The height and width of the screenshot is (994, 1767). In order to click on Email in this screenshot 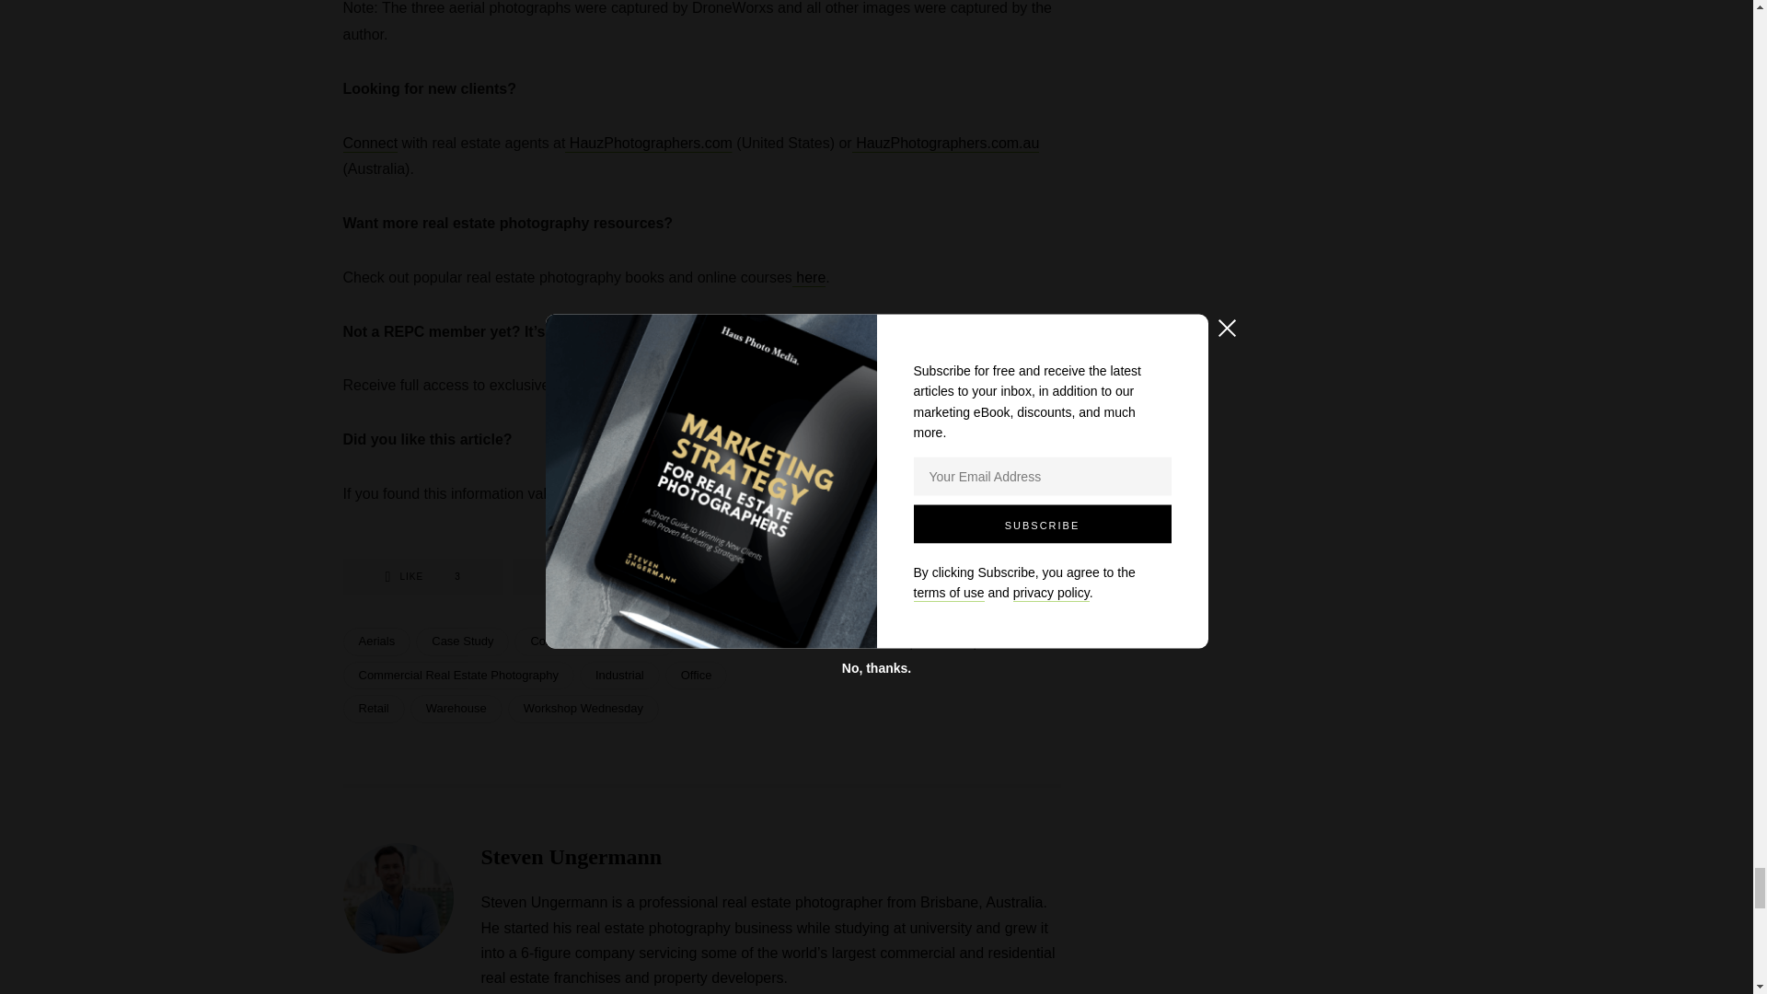, I will do `click(808, 278)`.